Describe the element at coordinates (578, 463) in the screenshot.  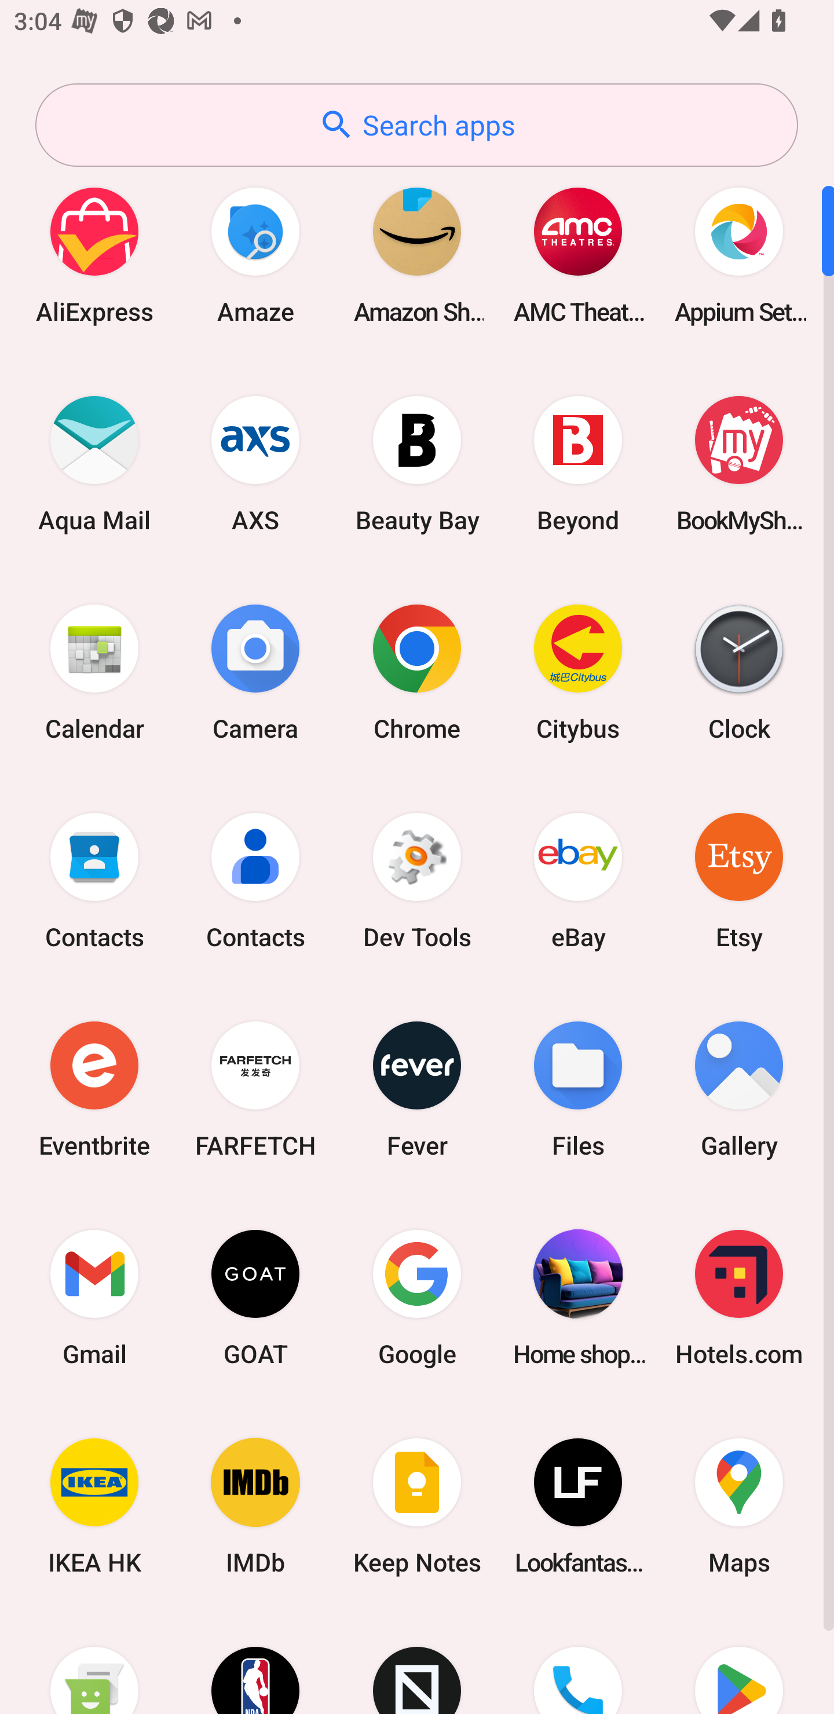
I see `Beyond` at that location.